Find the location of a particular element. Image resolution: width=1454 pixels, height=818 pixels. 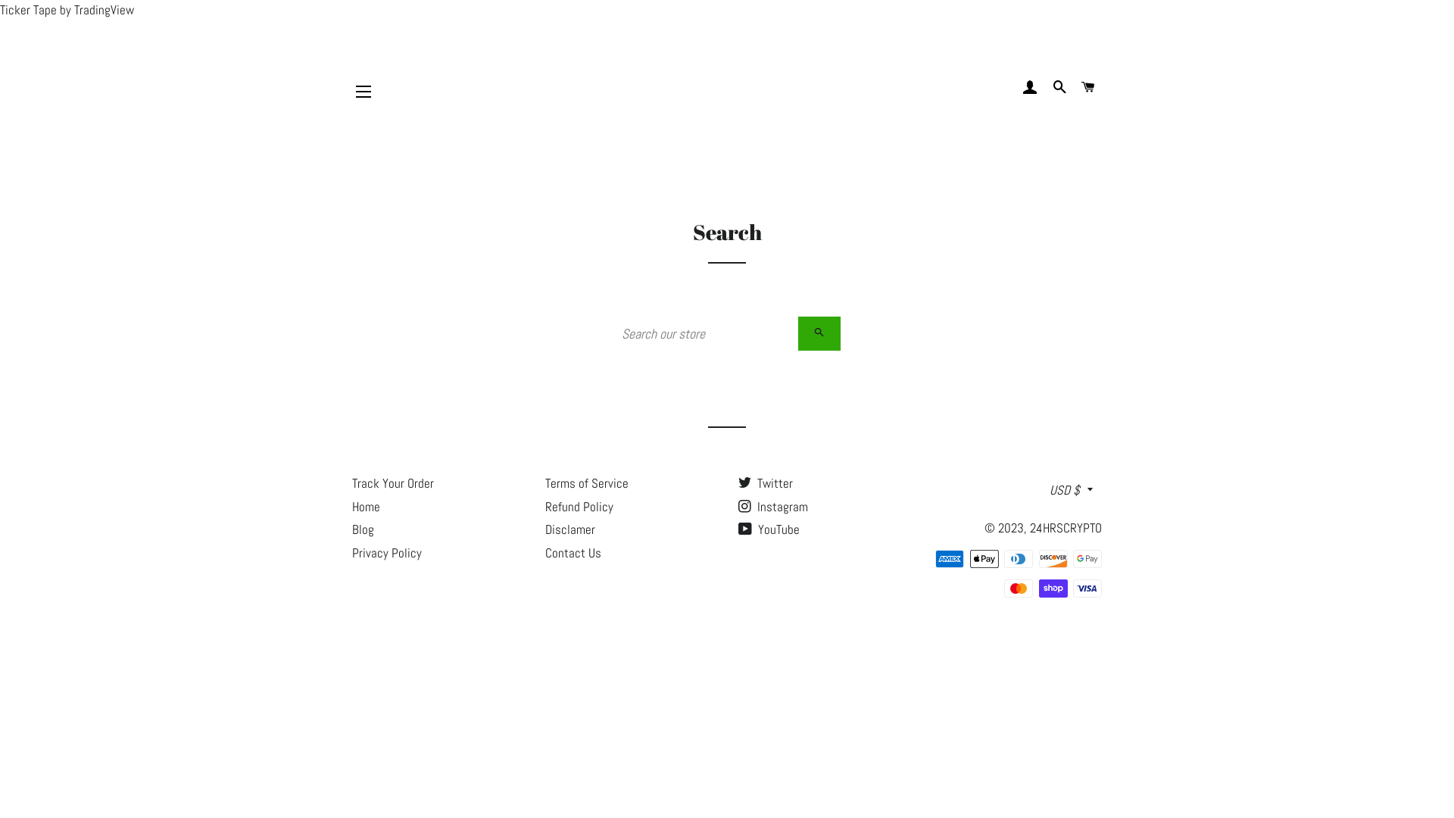

Refund Policy is located at coordinates (579, 507).